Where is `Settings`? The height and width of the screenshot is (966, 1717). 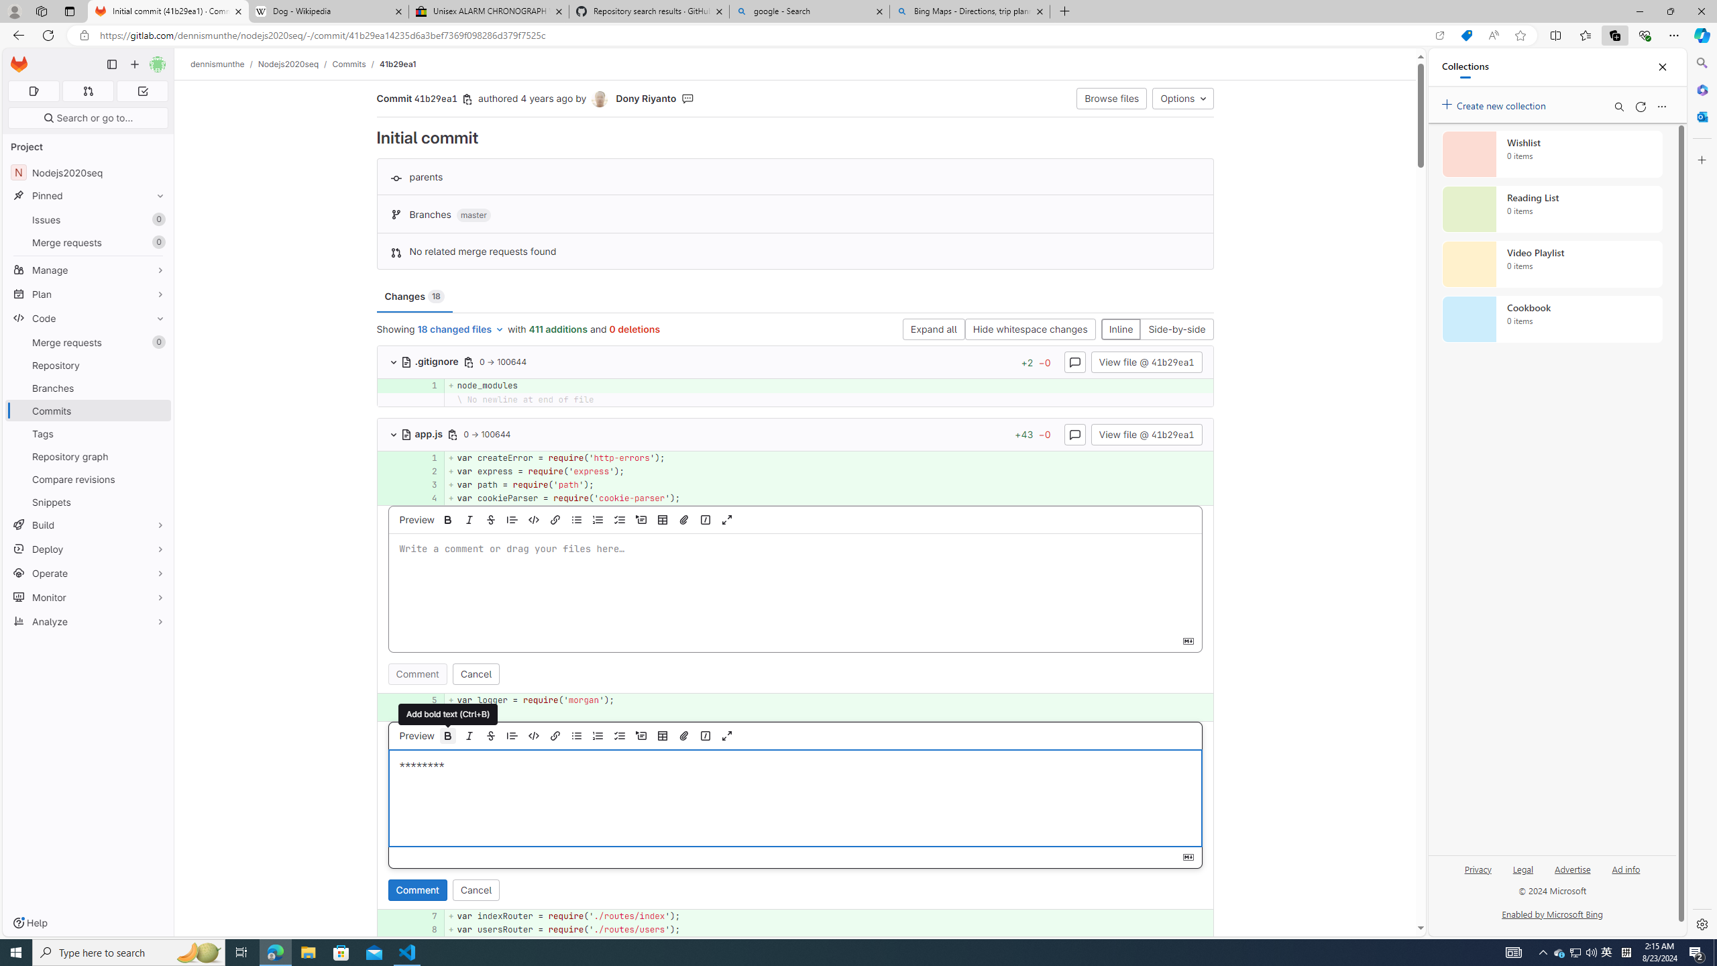 Settings is located at coordinates (1701, 924).